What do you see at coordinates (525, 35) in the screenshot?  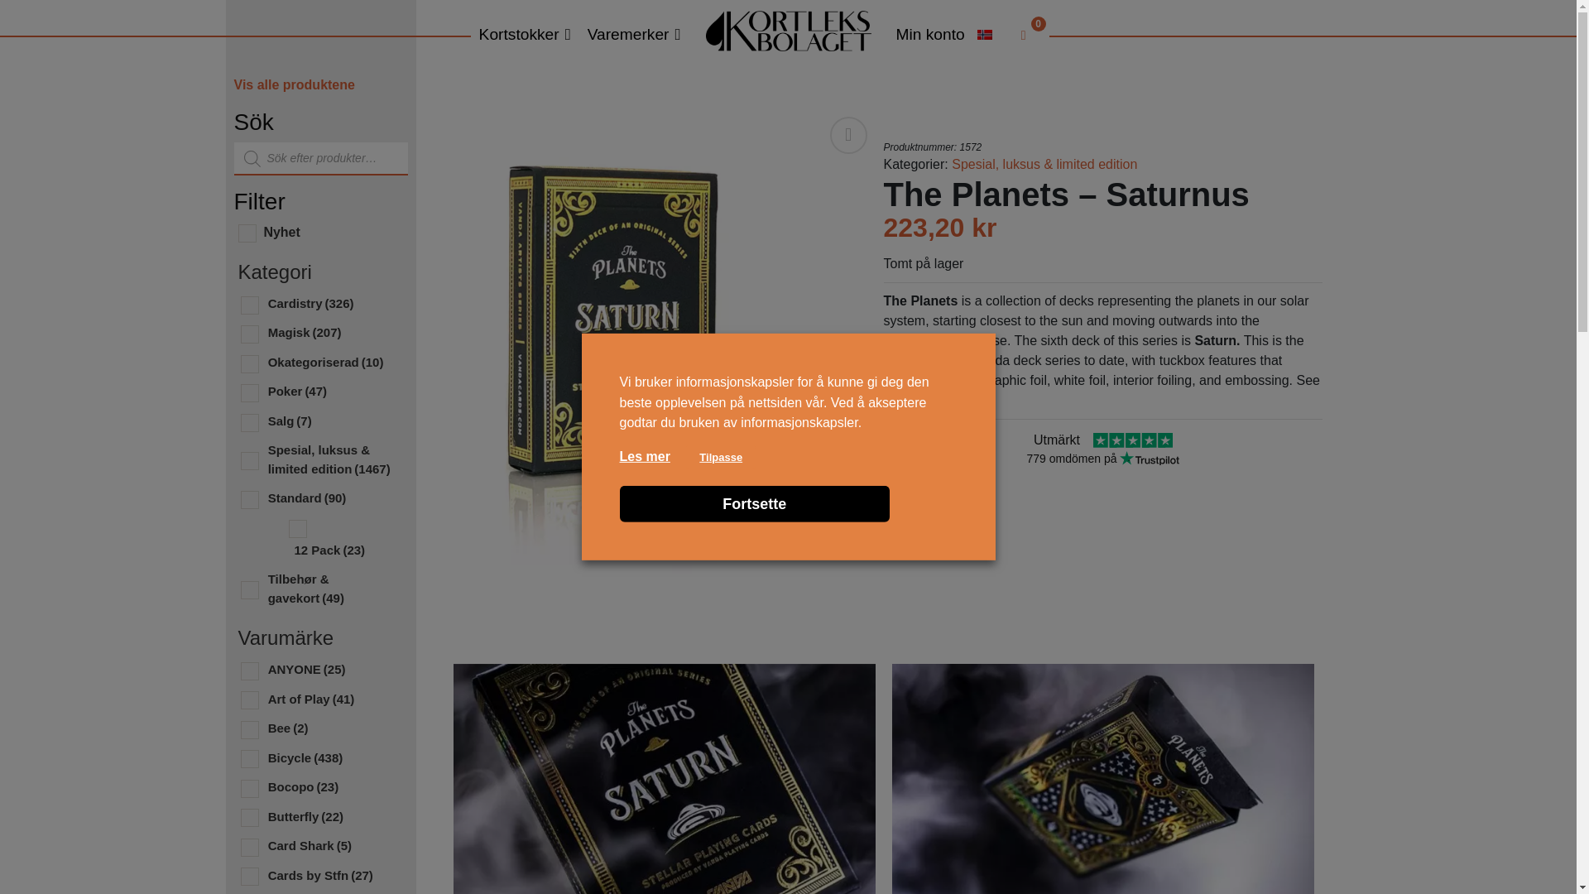 I see `Kortstokker` at bounding box center [525, 35].